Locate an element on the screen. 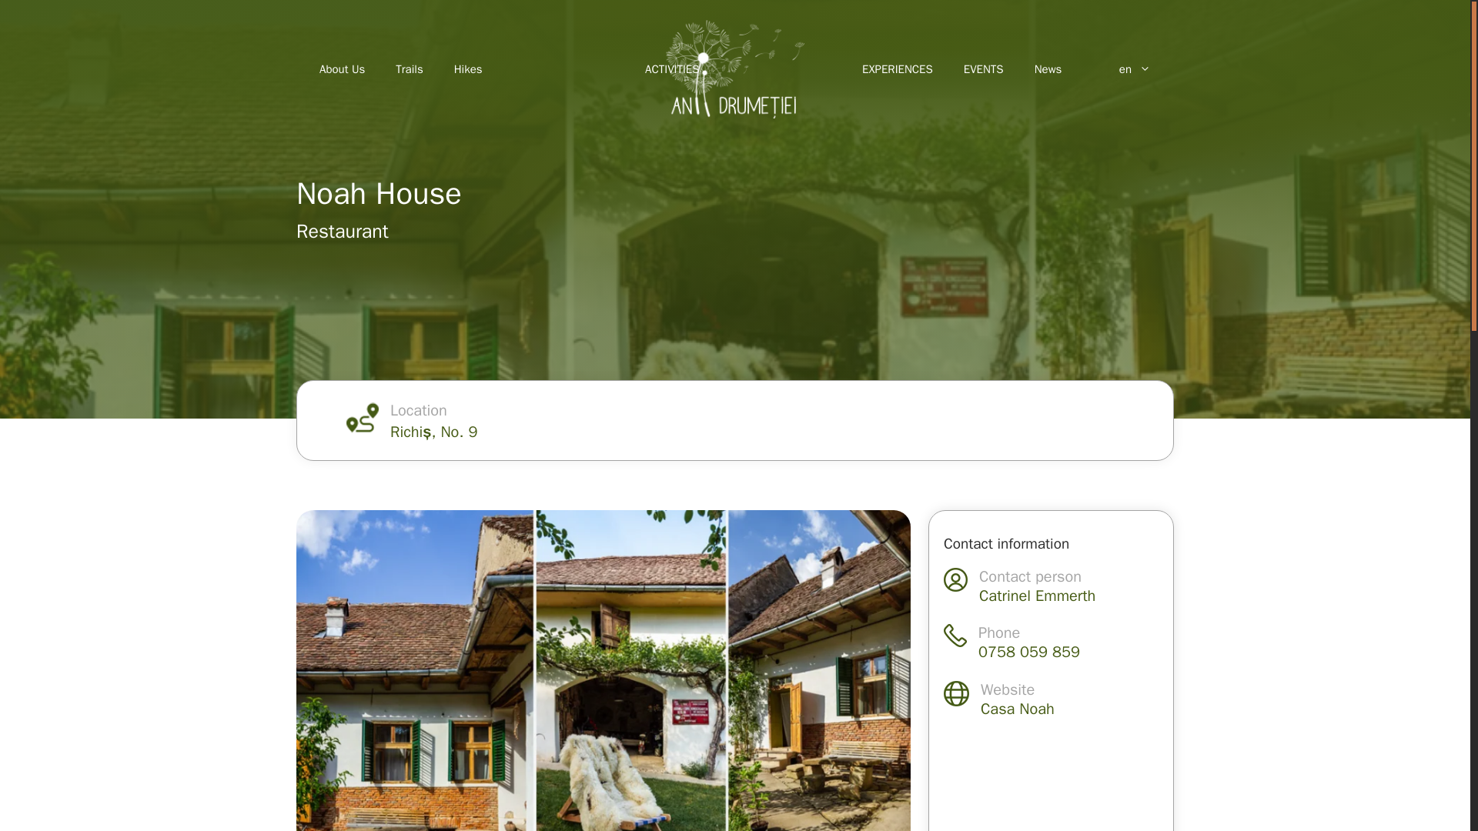 Image resolution: width=1478 pixels, height=831 pixels. About Us is located at coordinates (342, 69).